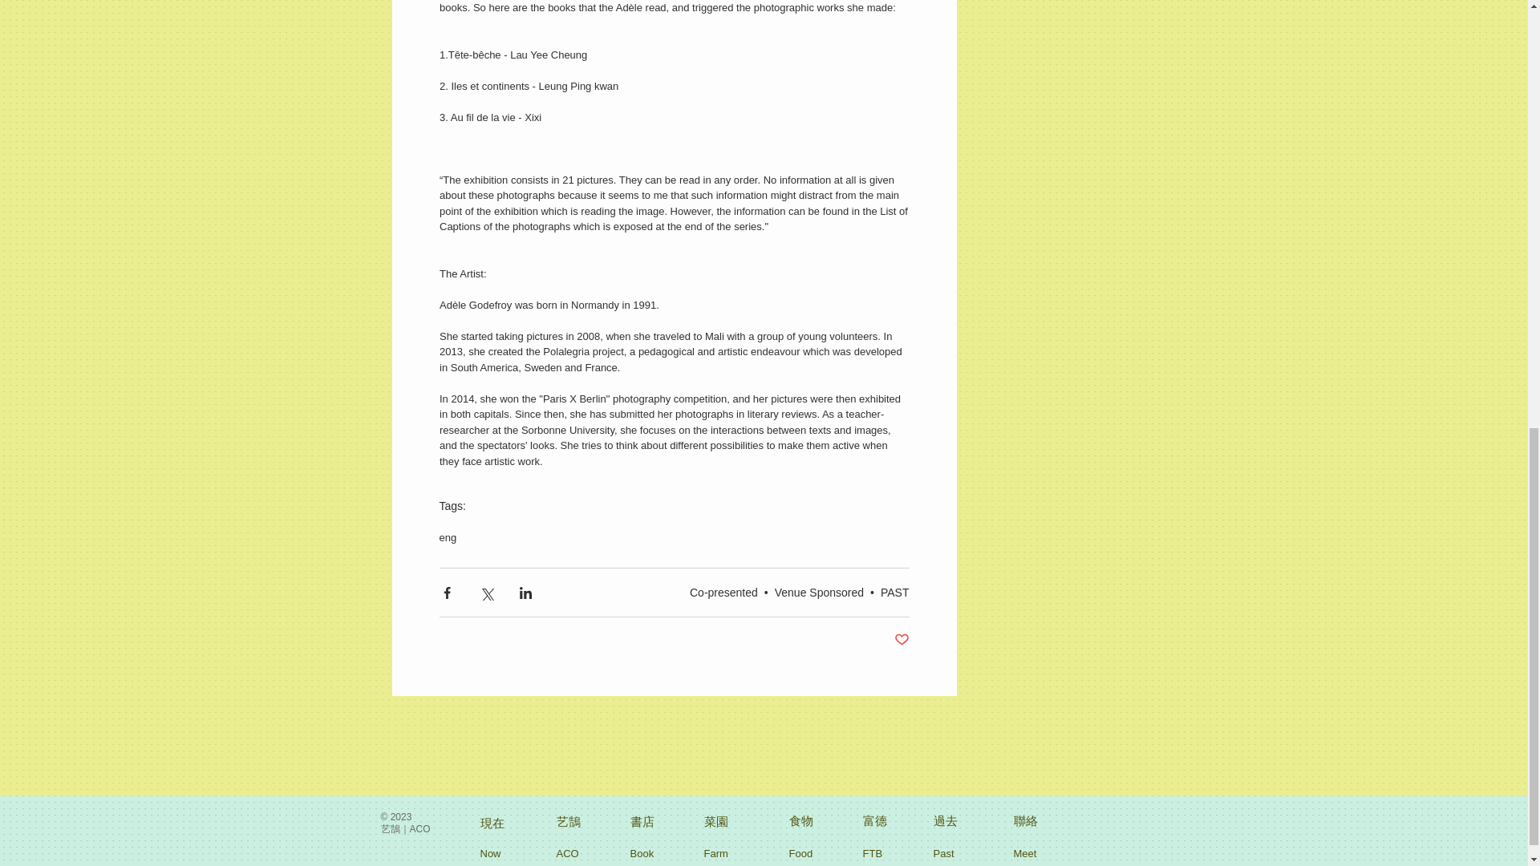 This screenshot has width=1540, height=866. Describe the element at coordinates (878, 854) in the screenshot. I see `FTB` at that location.